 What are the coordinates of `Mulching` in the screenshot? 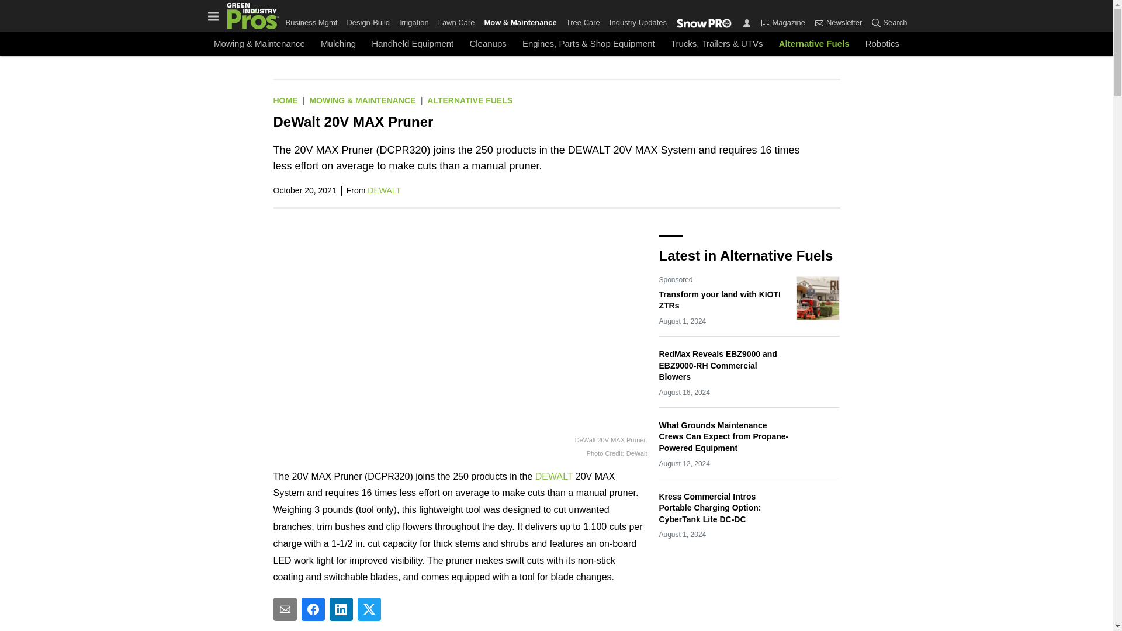 It's located at (338, 43).